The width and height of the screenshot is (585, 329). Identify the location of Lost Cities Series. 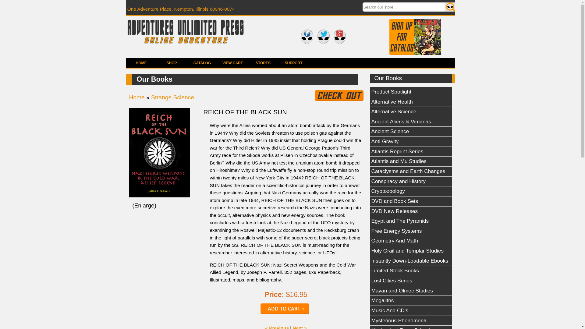
(411, 281).